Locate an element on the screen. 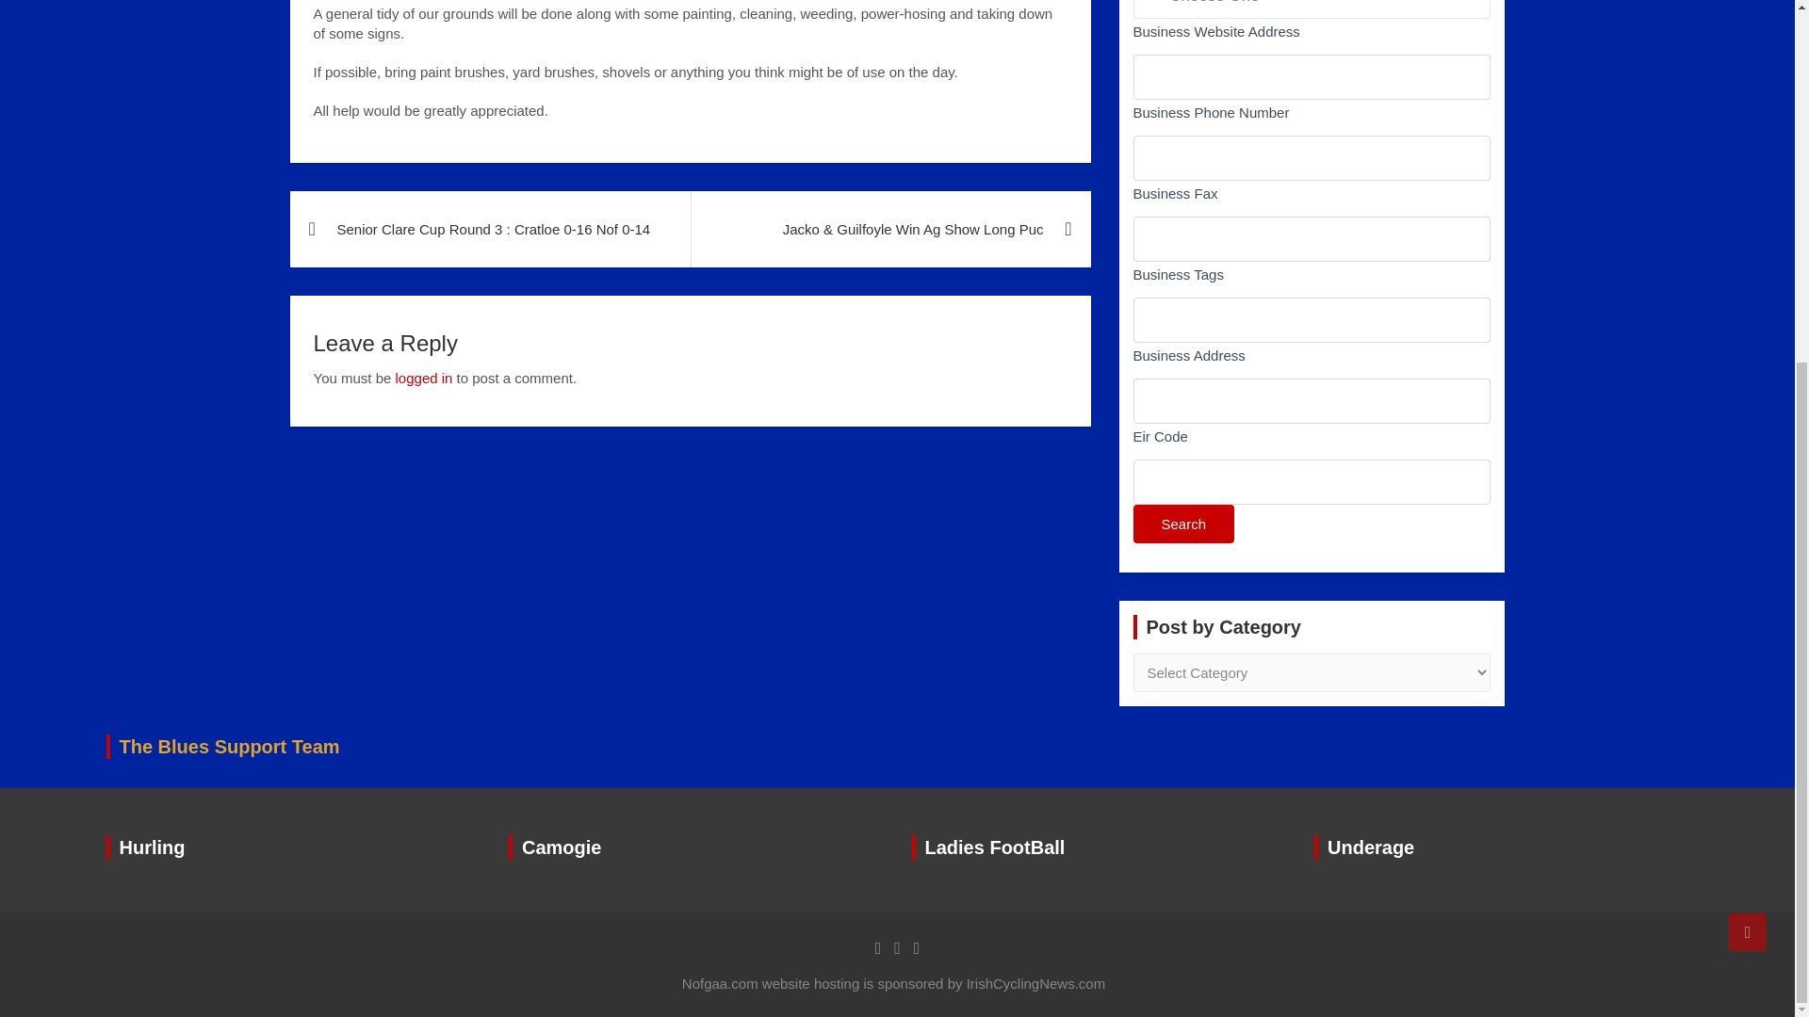 Image resolution: width=1809 pixels, height=1017 pixels. Search is located at coordinates (1182, 524).